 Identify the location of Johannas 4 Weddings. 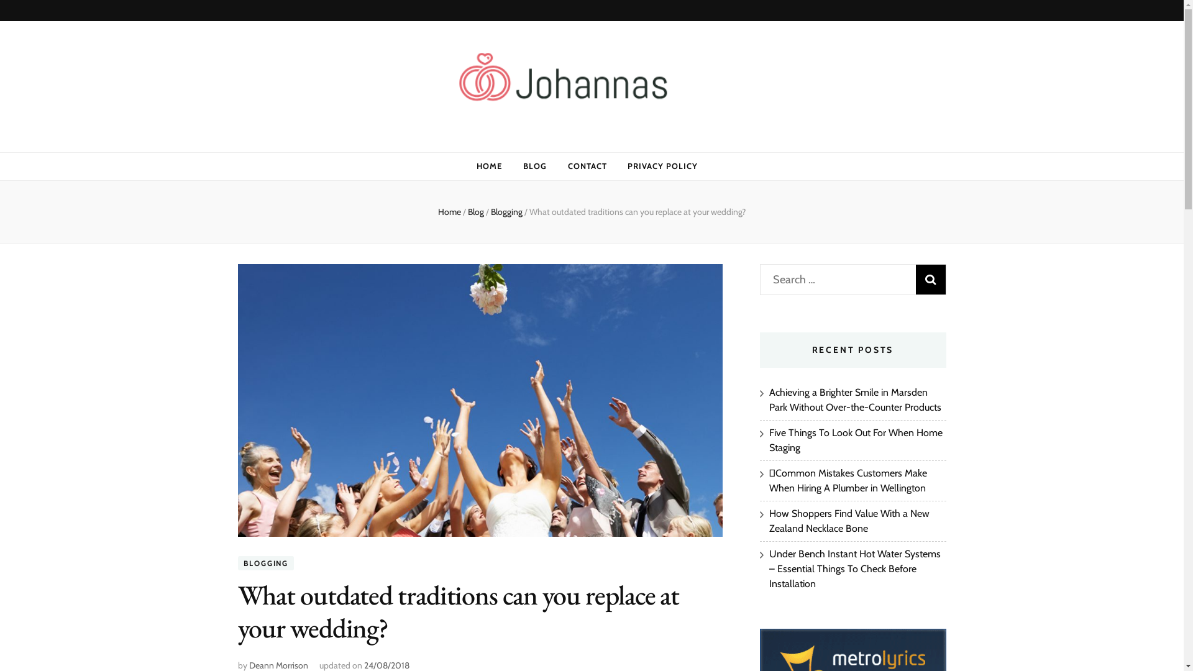
(420, 142).